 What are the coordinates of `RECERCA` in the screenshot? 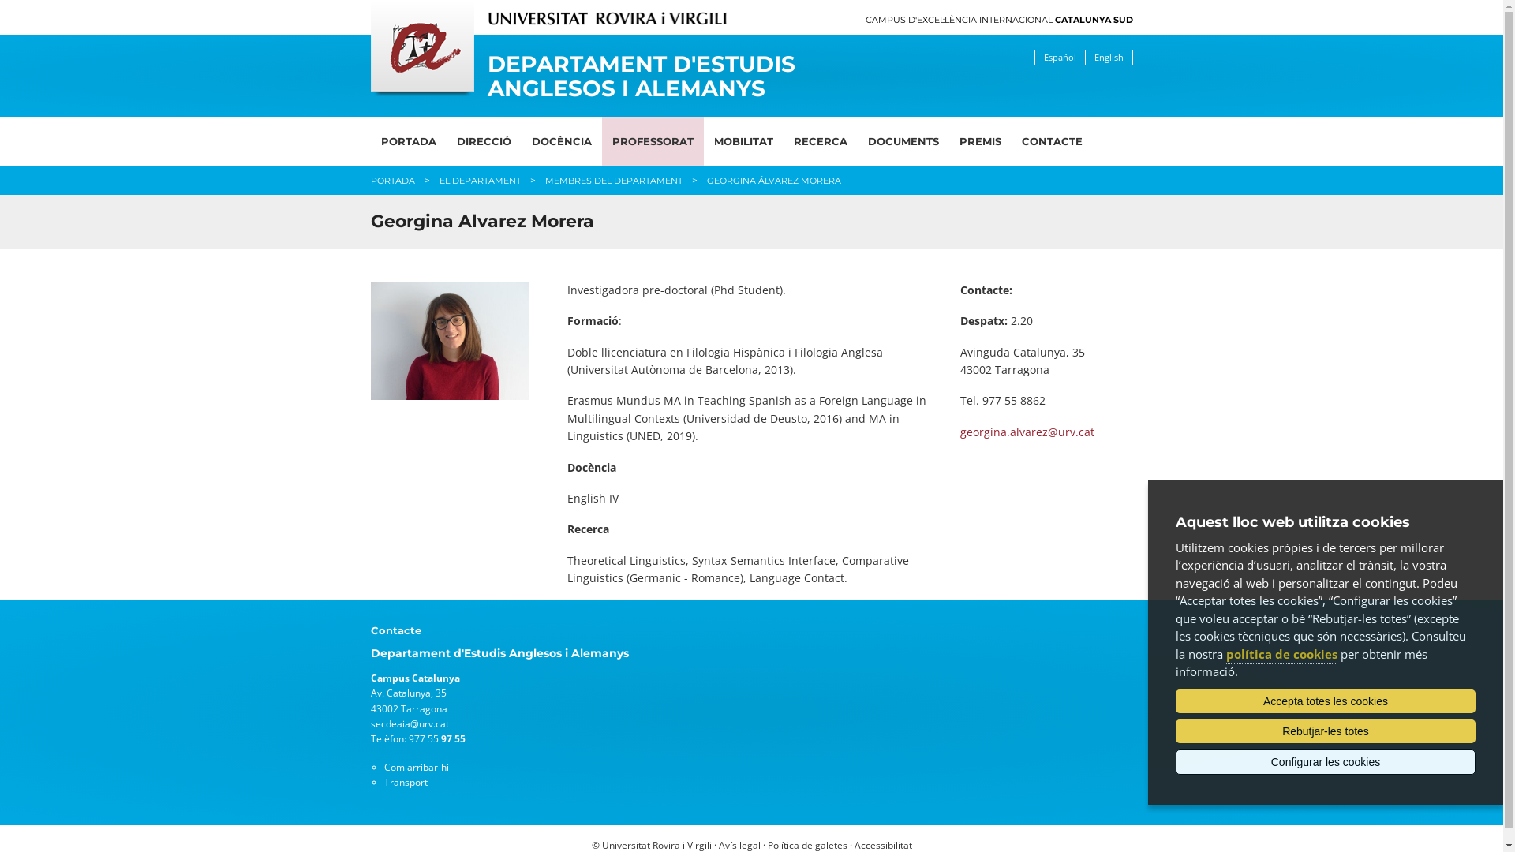 It's located at (820, 142).